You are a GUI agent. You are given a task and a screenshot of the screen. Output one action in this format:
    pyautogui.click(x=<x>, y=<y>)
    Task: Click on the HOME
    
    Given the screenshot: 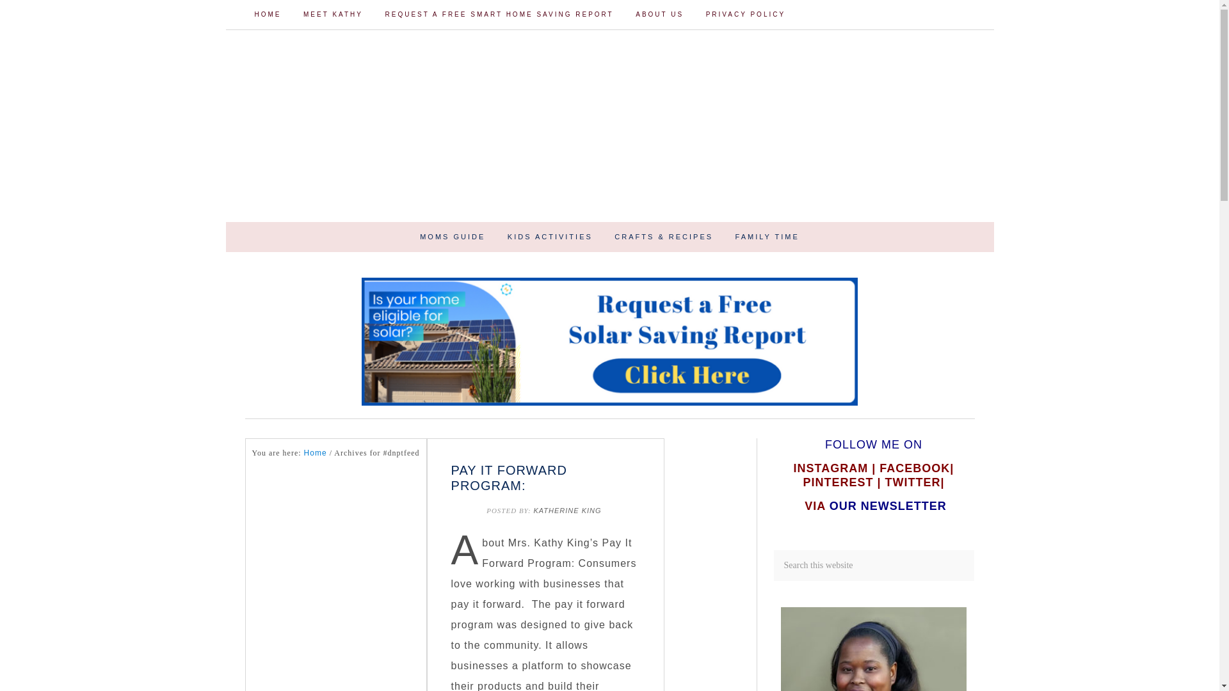 What is the action you would take?
    pyautogui.click(x=268, y=15)
    